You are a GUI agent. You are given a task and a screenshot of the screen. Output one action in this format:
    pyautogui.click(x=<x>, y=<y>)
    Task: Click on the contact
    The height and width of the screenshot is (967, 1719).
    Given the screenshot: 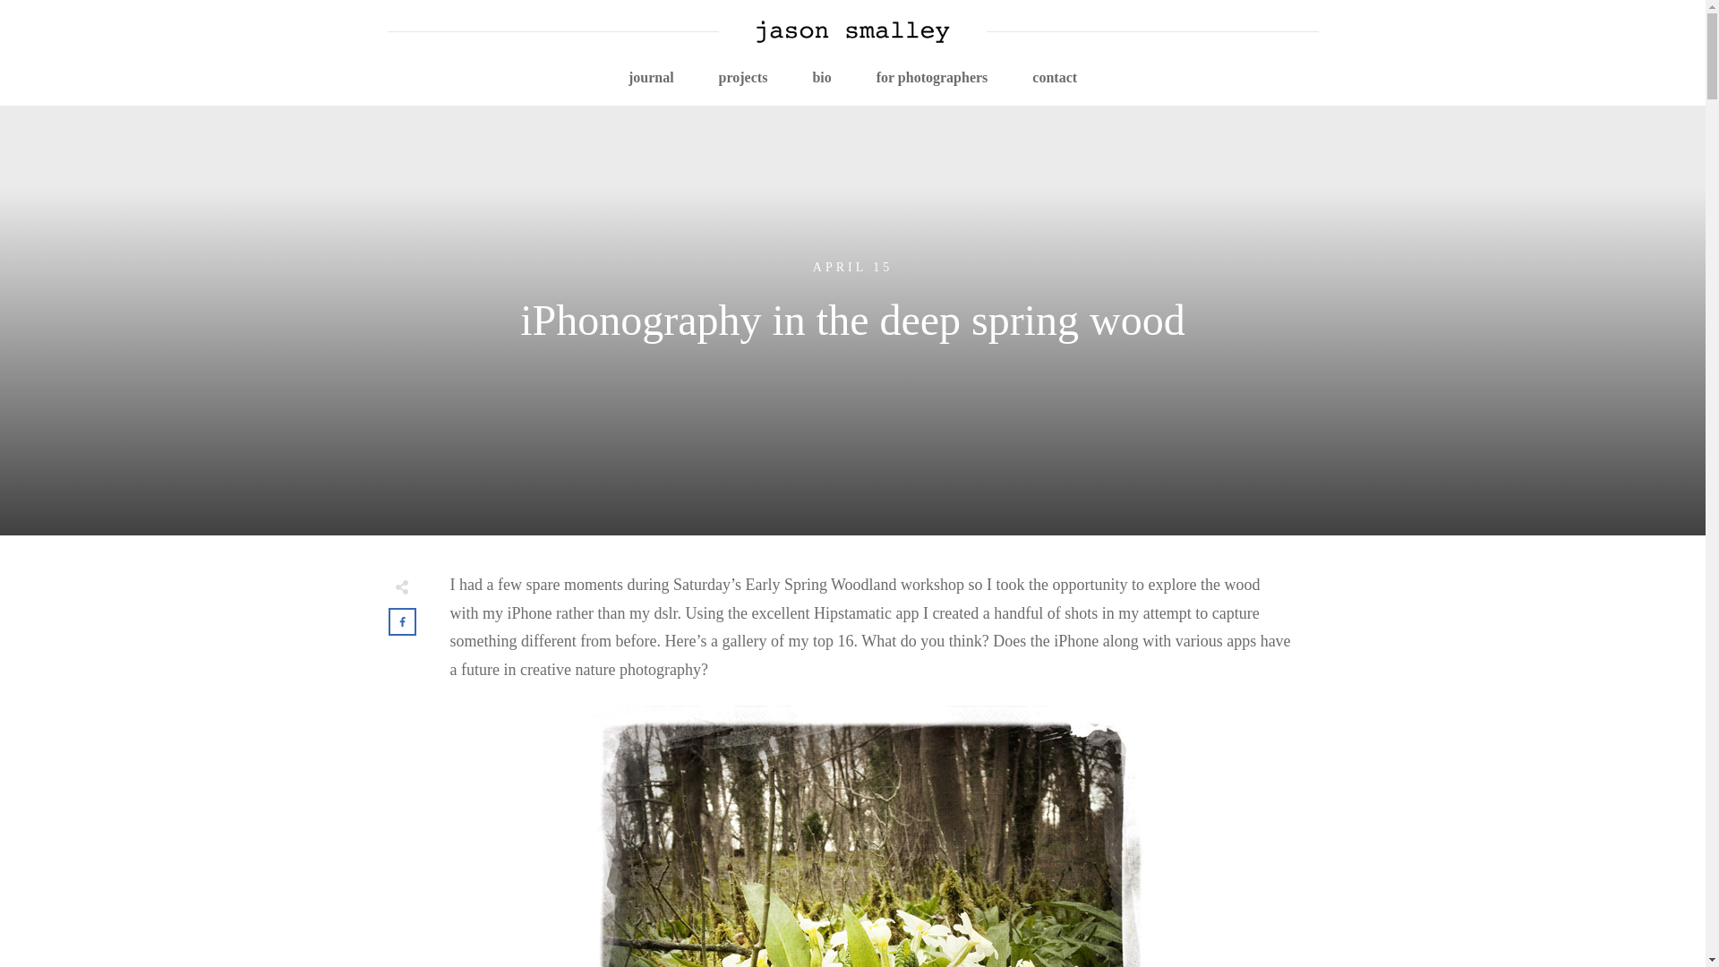 What is the action you would take?
    pyautogui.click(x=1055, y=77)
    